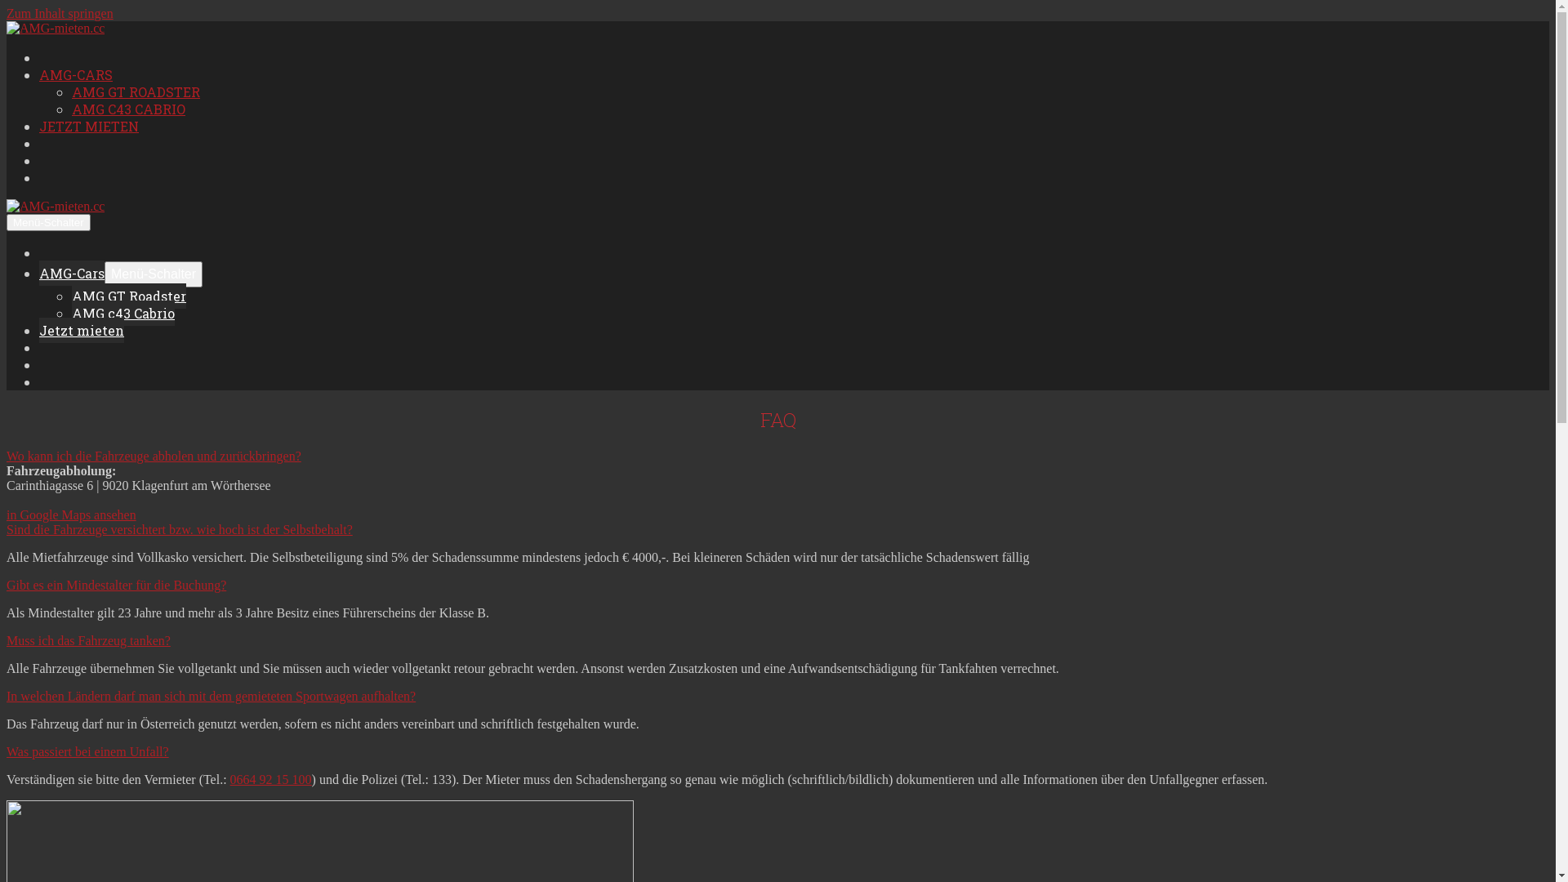 This screenshot has height=882, width=1568. What do you see at coordinates (56, 29) in the screenshot?
I see `AMG-mieten.cc` at bounding box center [56, 29].